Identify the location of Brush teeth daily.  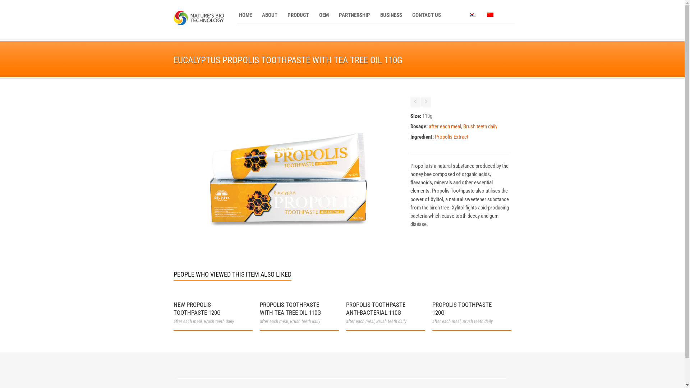
(305, 321).